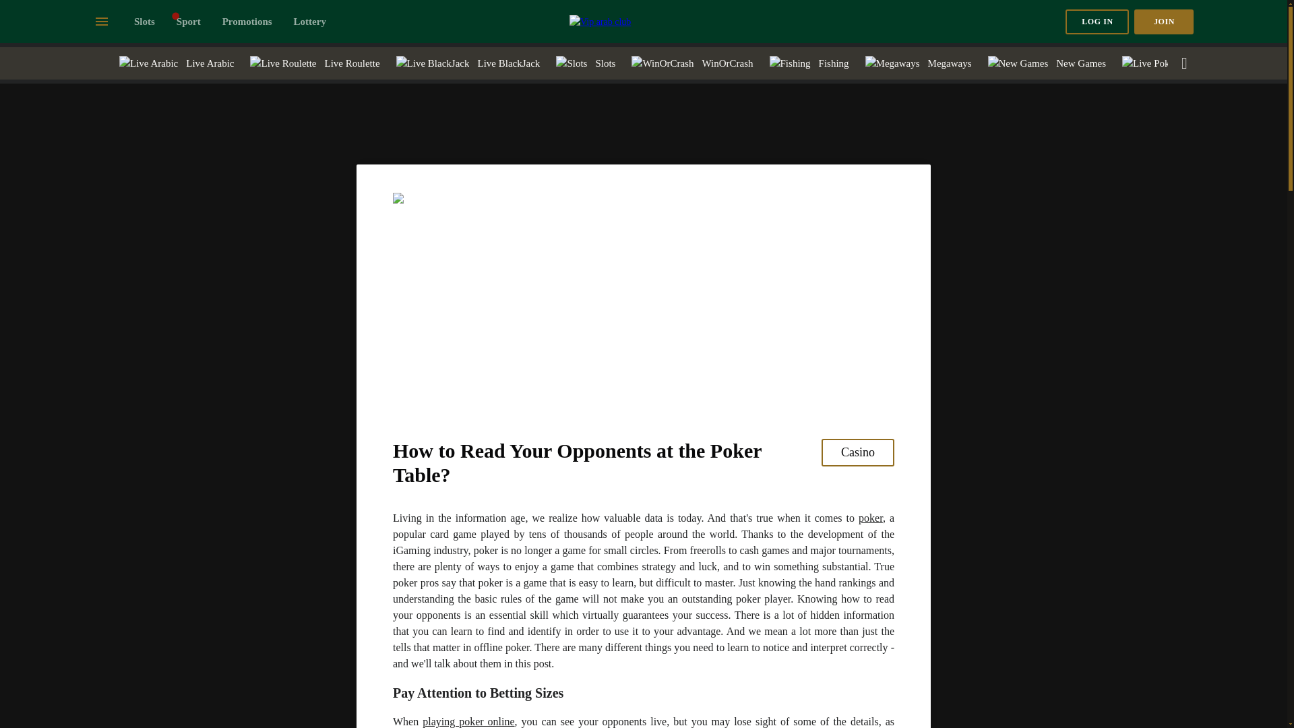 The width and height of the screenshot is (1294, 728). Describe the element at coordinates (857, 453) in the screenshot. I see `Casino` at that location.